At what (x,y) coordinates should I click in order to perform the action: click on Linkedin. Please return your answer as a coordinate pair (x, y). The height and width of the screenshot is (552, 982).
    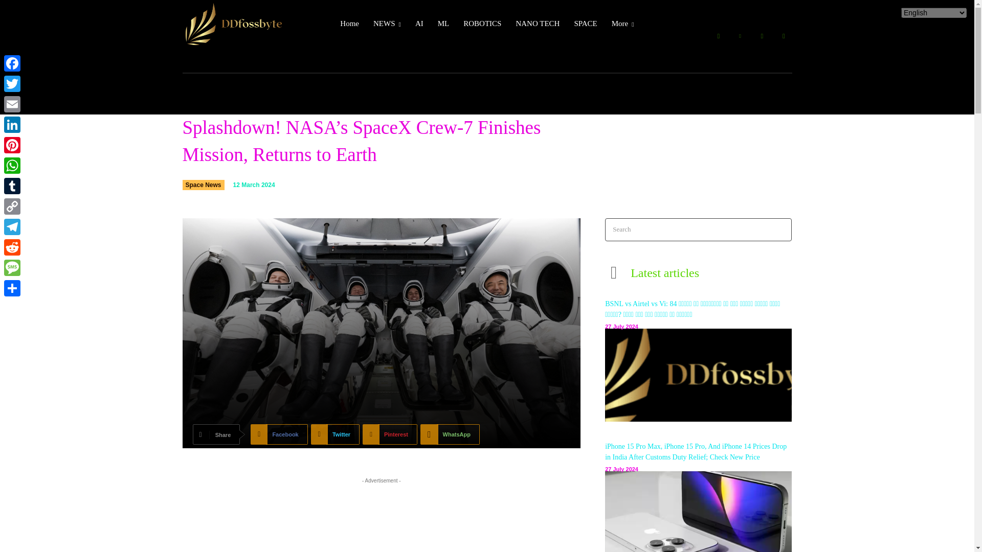
    Looking at the image, I should click on (740, 36).